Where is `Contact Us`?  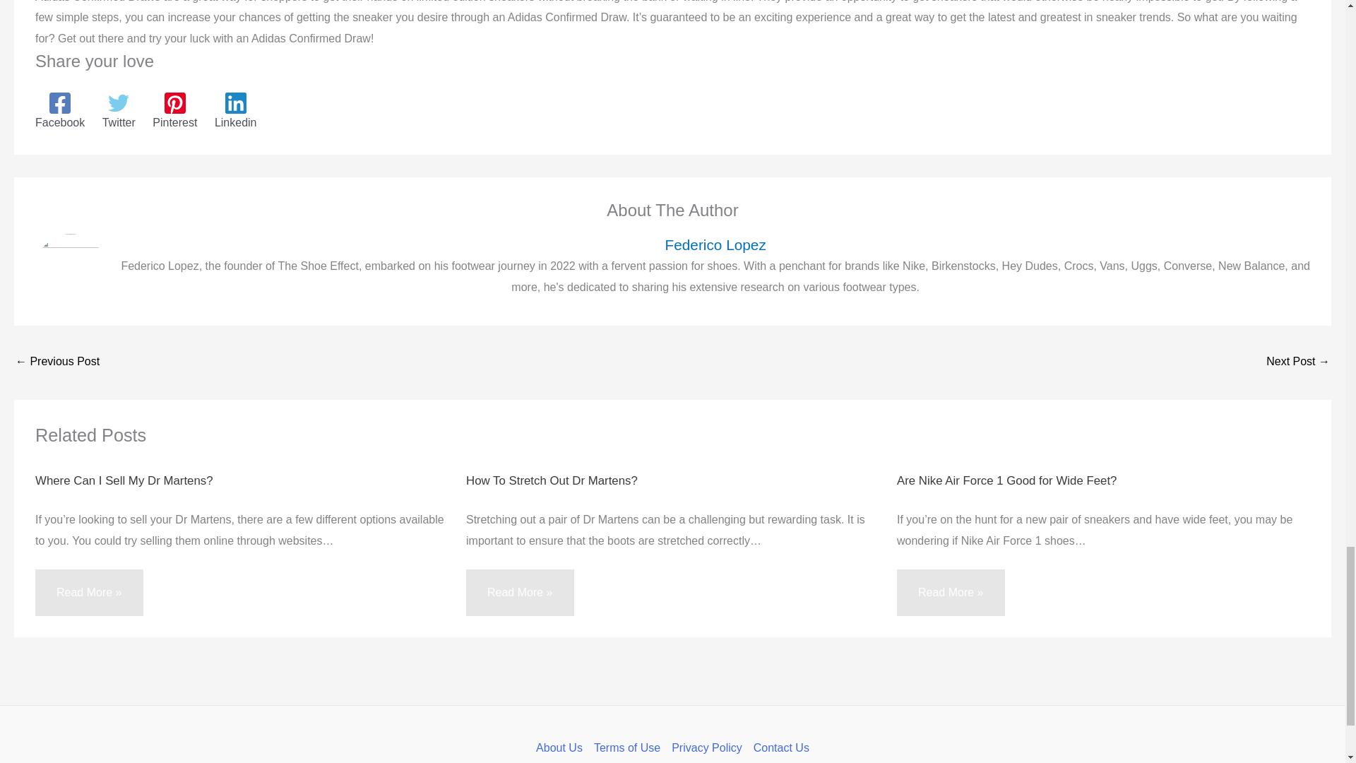
Contact Us is located at coordinates (778, 747).